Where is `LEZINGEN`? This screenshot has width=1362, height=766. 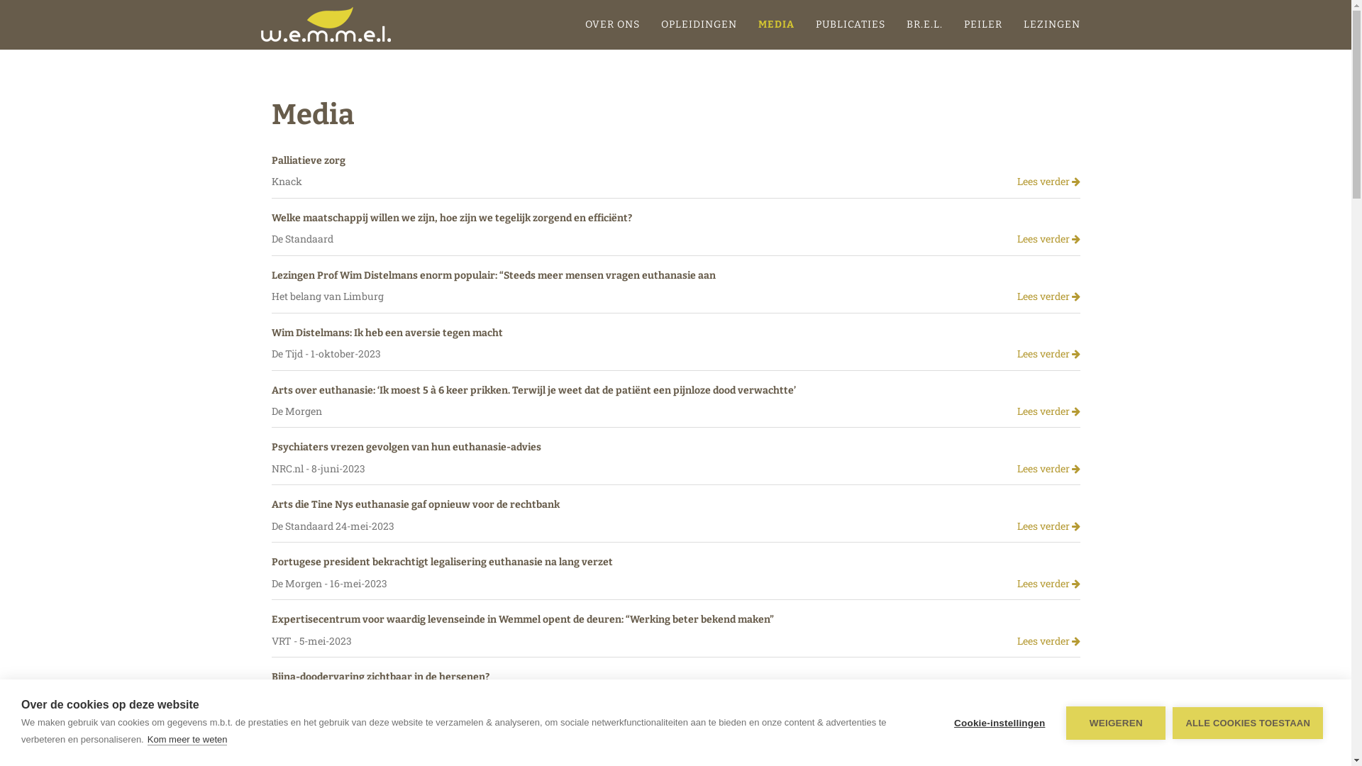 LEZINGEN is located at coordinates (1052, 25).